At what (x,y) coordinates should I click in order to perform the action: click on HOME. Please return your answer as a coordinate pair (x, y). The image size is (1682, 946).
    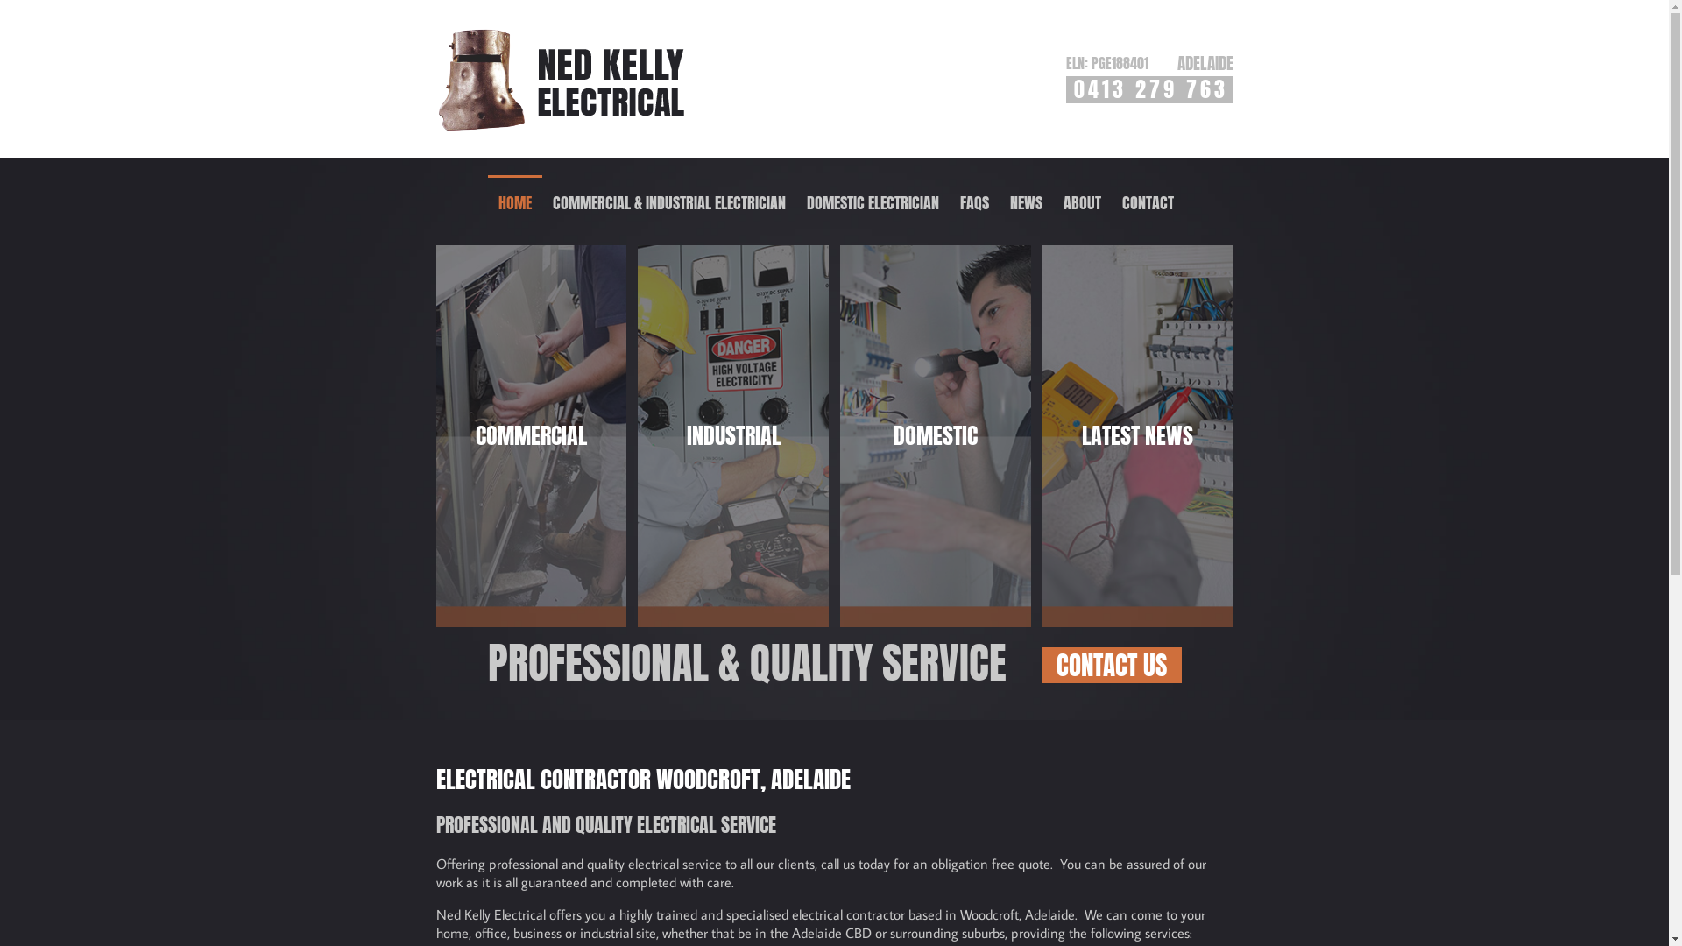
    Looking at the image, I should click on (515, 201).